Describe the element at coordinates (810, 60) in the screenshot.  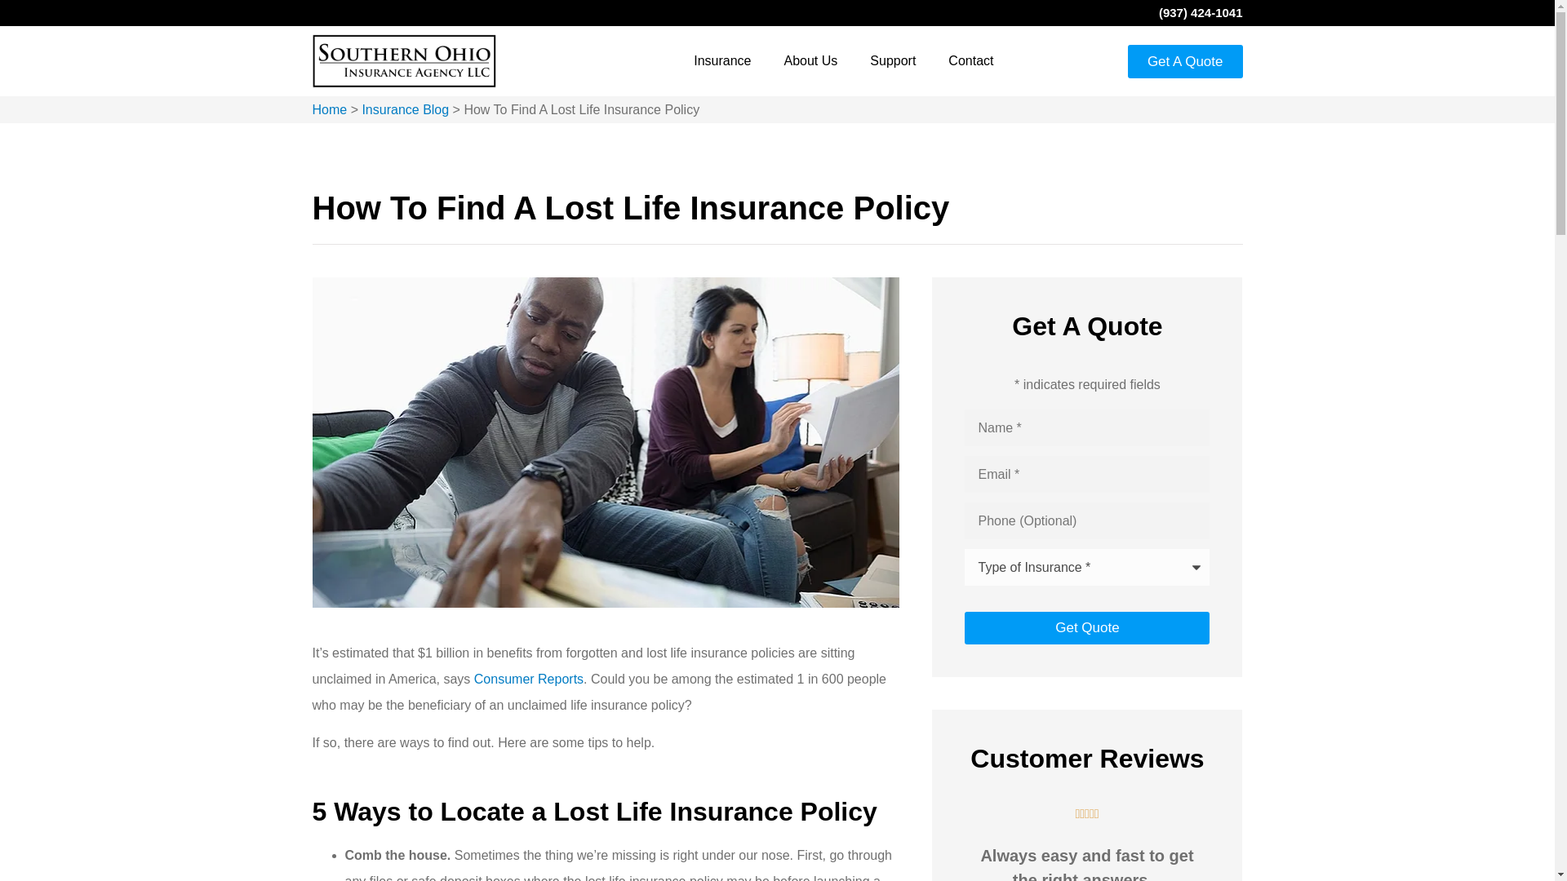
I see `About Us` at that location.